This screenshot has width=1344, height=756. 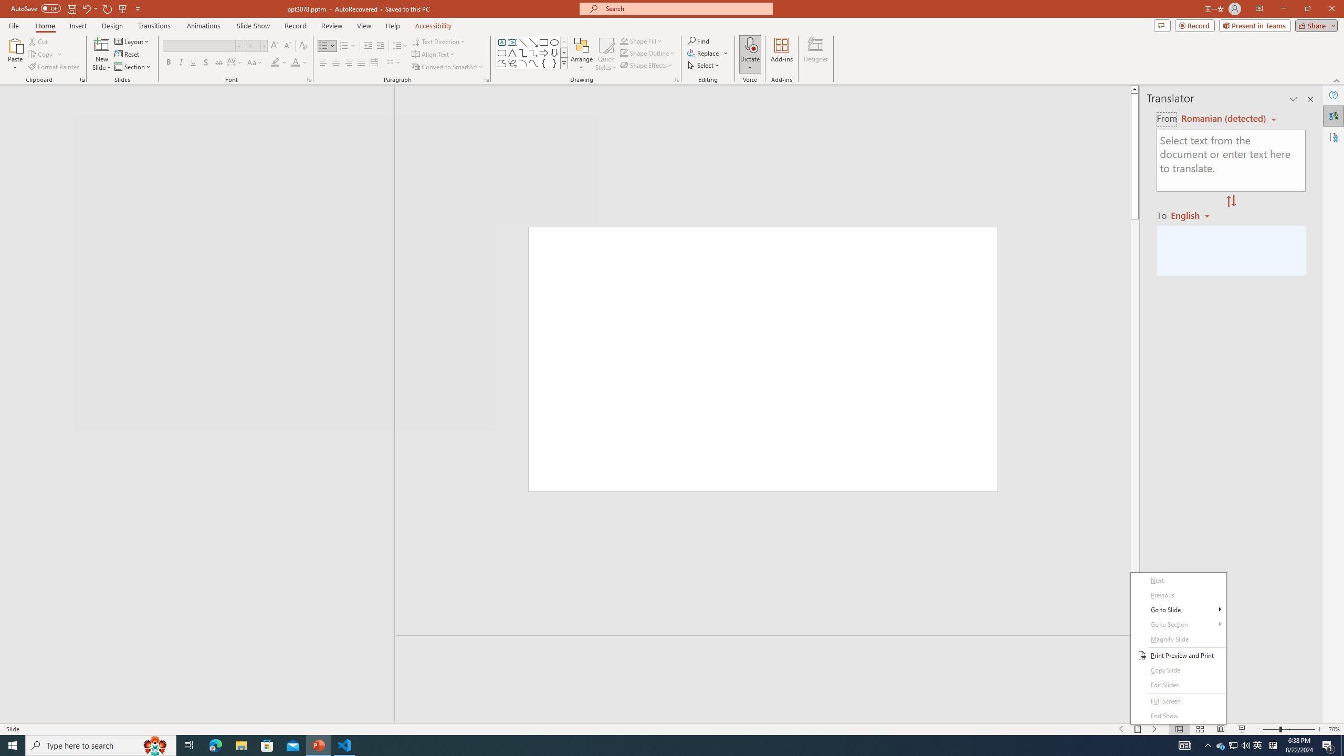 What do you see at coordinates (215, 745) in the screenshot?
I see `Microsoft Edge` at bounding box center [215, 745].